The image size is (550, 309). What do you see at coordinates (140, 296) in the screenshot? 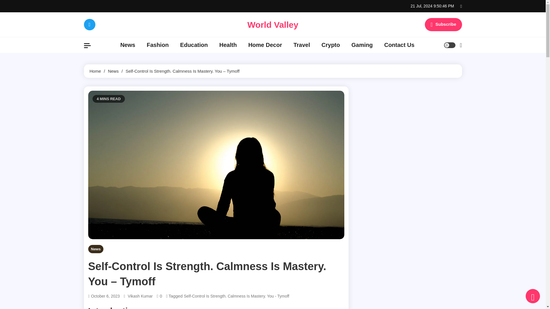
I see `Vikash Kumar` at bounding box center [140, 296].